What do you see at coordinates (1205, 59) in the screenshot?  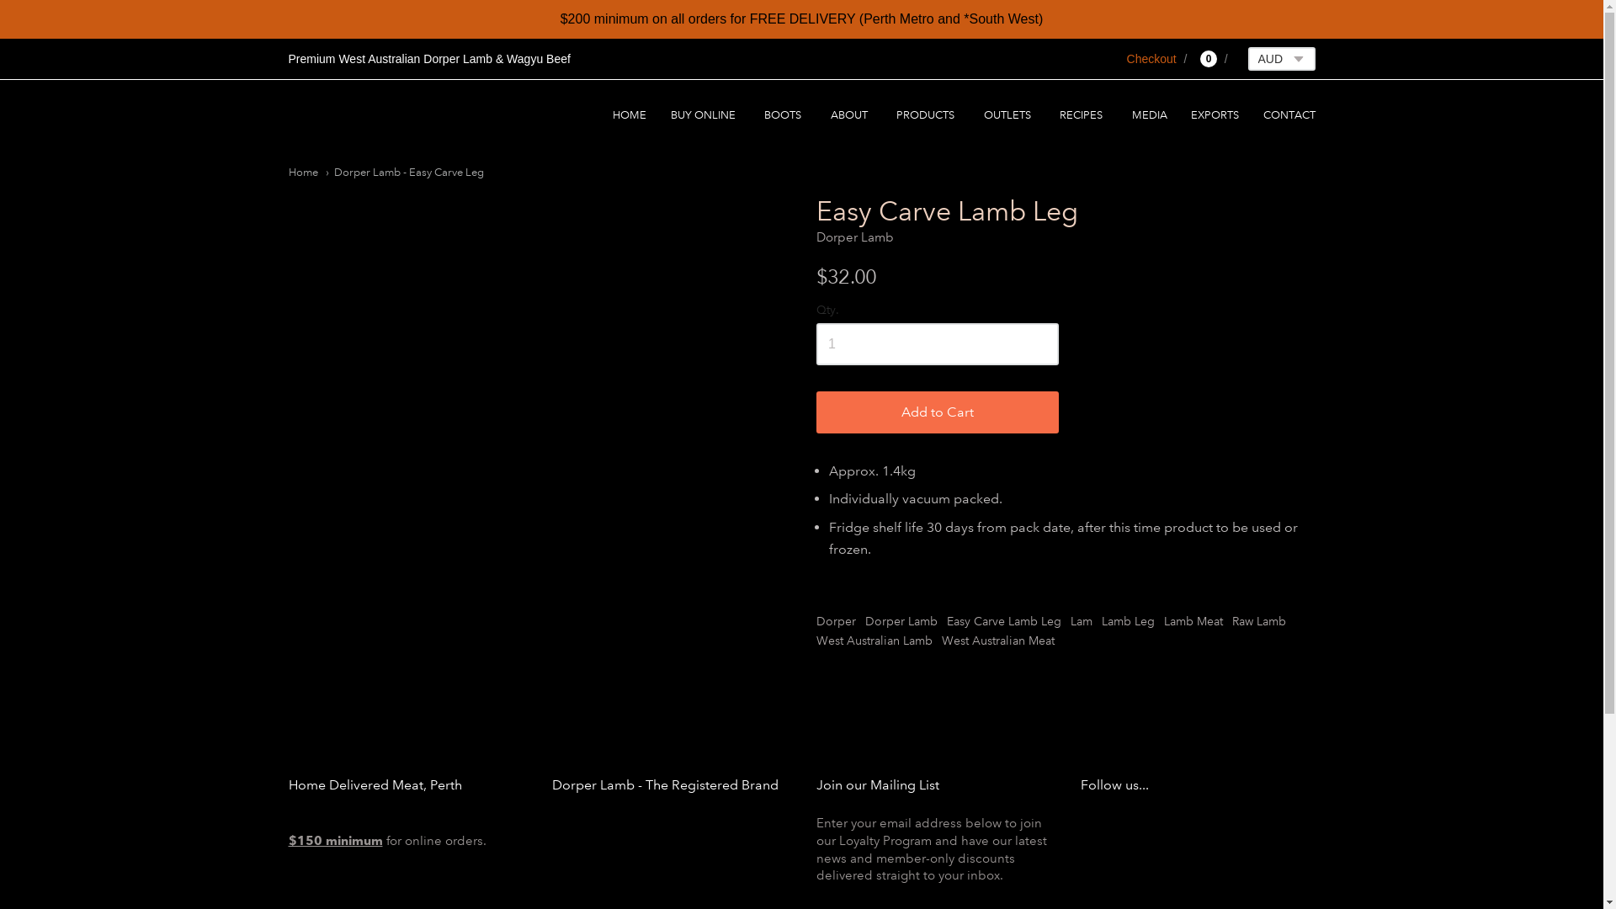 I see `0` at bounding box center [1205, 59].